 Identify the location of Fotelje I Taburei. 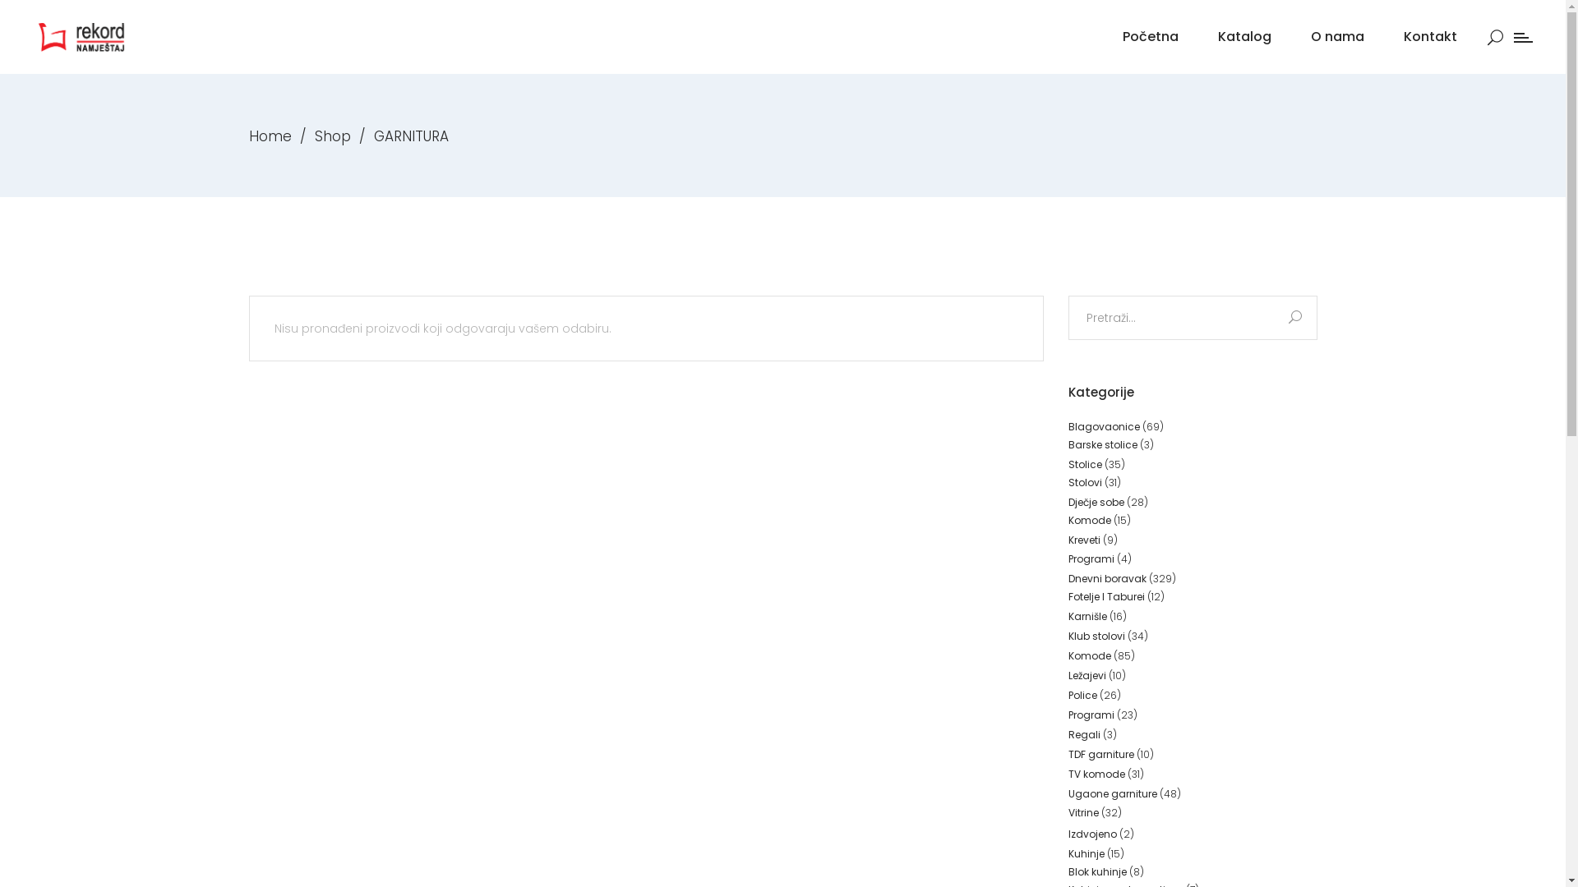
(1106, 596).